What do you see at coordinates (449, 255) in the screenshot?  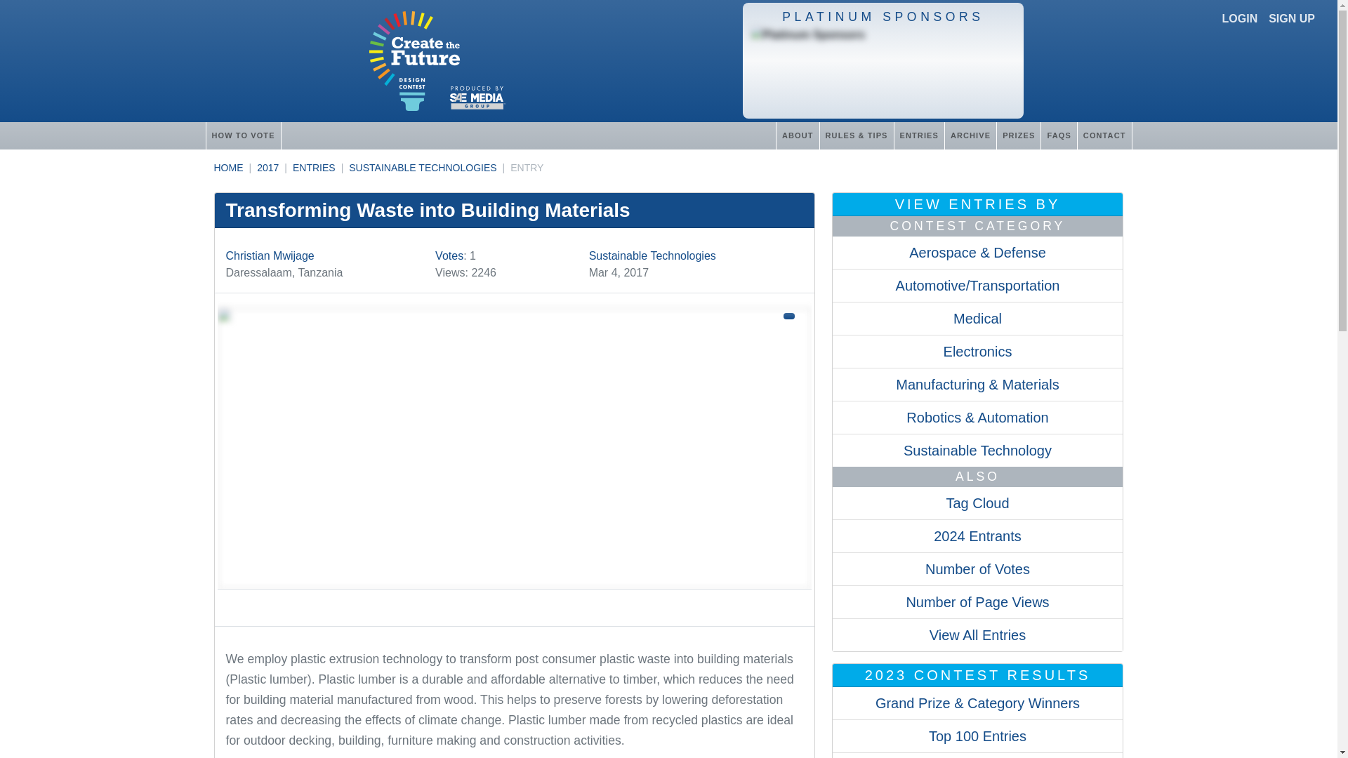 I see `Votes` at bounding box center [449, 255].